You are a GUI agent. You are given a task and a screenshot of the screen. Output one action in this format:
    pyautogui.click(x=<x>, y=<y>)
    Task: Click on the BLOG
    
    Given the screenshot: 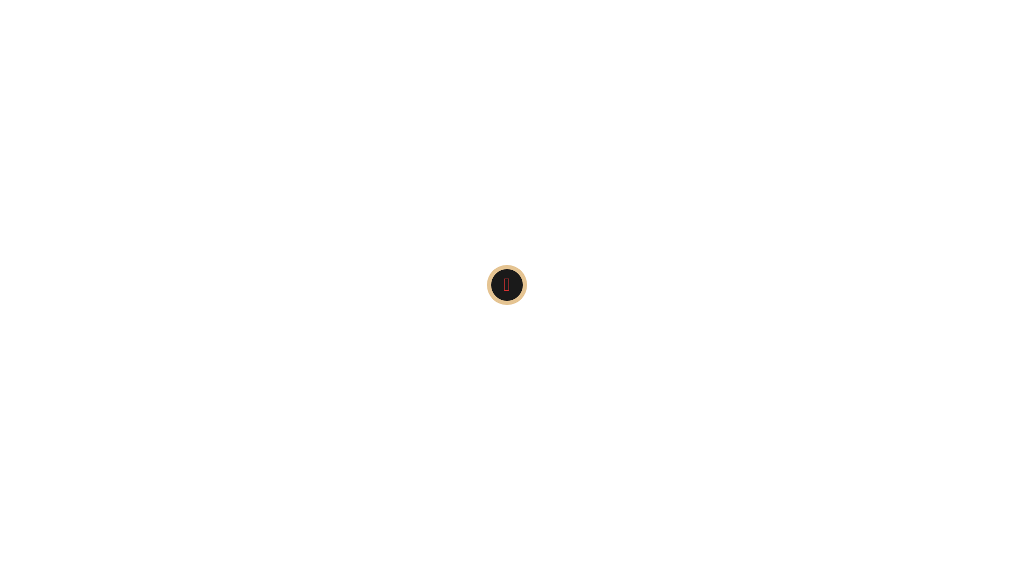 What is the action you would take?
    pyautogui.click(x=556, y=50)
    